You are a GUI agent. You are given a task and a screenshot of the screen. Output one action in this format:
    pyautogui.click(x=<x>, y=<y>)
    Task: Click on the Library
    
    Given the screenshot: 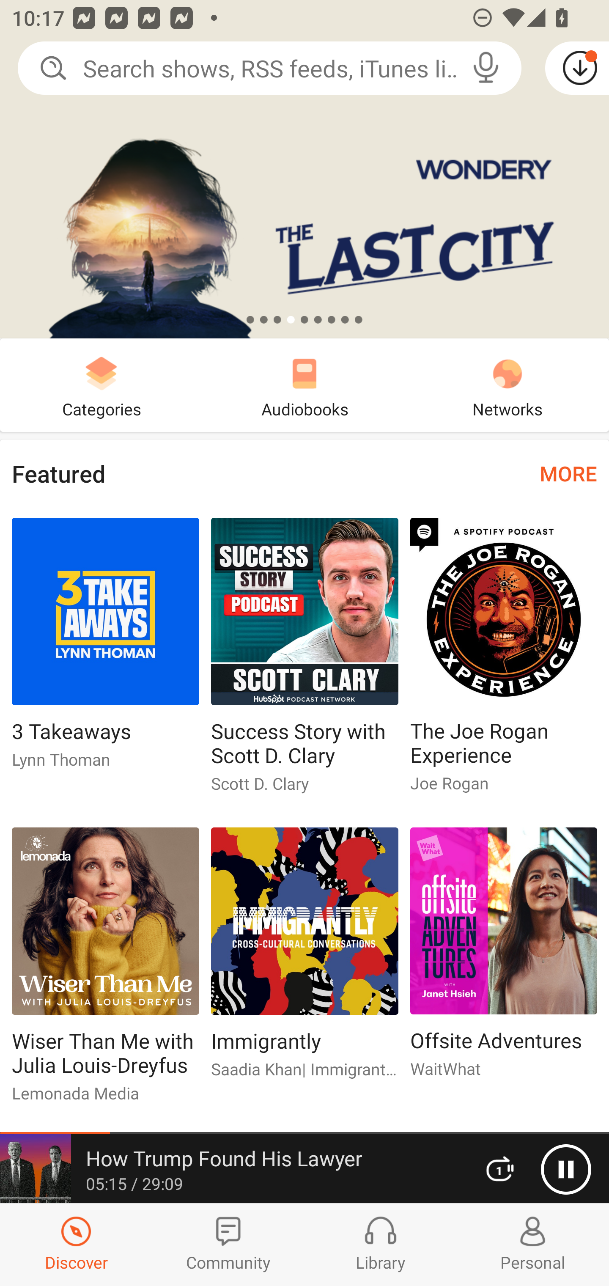 What is the action you would take?
    pyautogui.click(x=381, y=1245)
    